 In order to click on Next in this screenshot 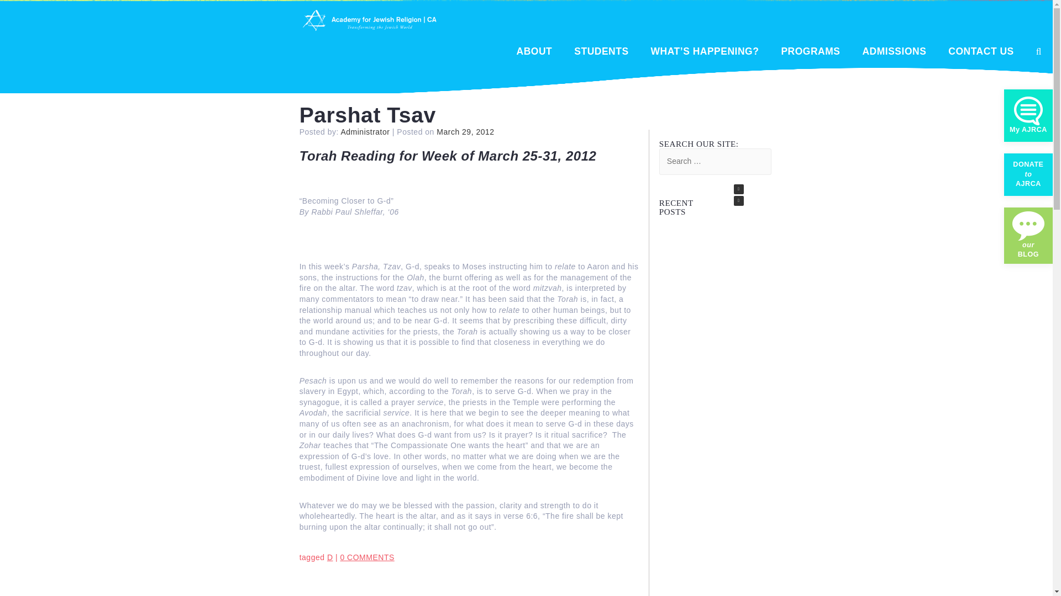, I will do `click(738, 189)`.